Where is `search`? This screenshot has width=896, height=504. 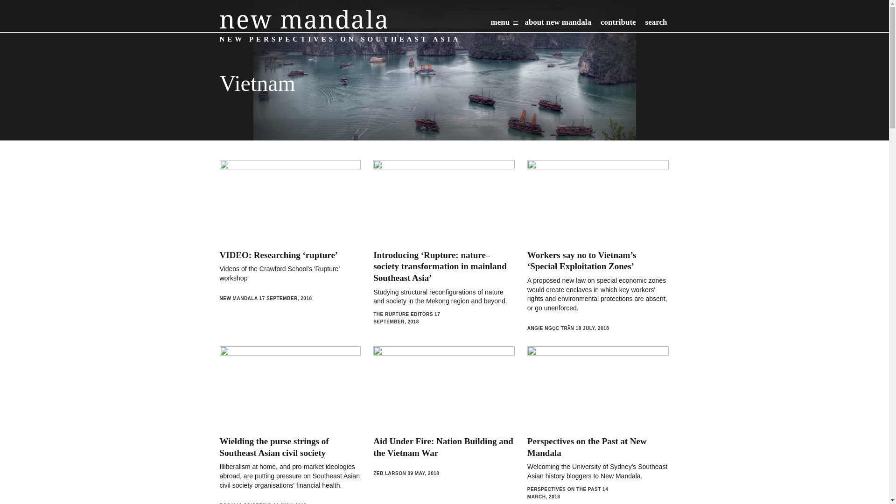 search is located at coordinates (656, 24).